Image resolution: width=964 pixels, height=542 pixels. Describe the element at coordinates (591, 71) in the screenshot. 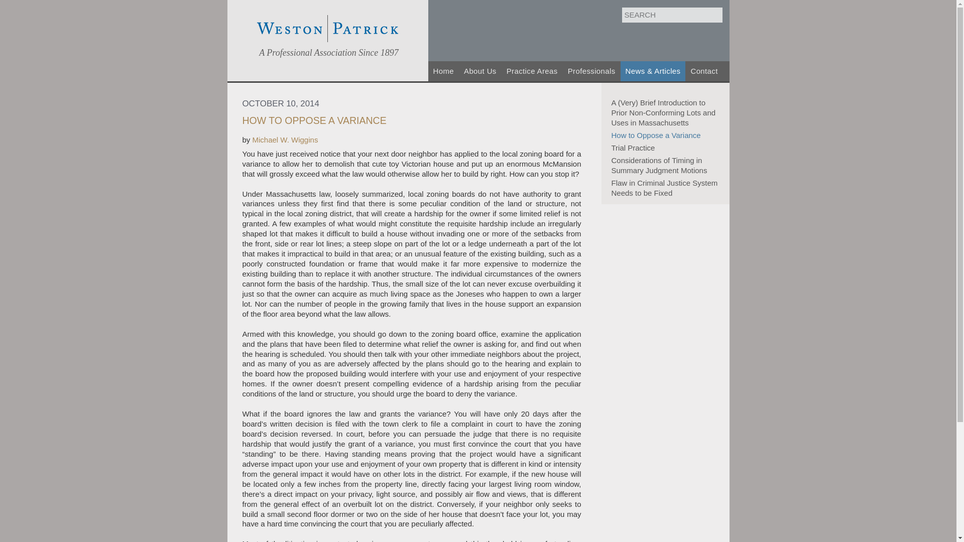

I see `Professionals` at that location.